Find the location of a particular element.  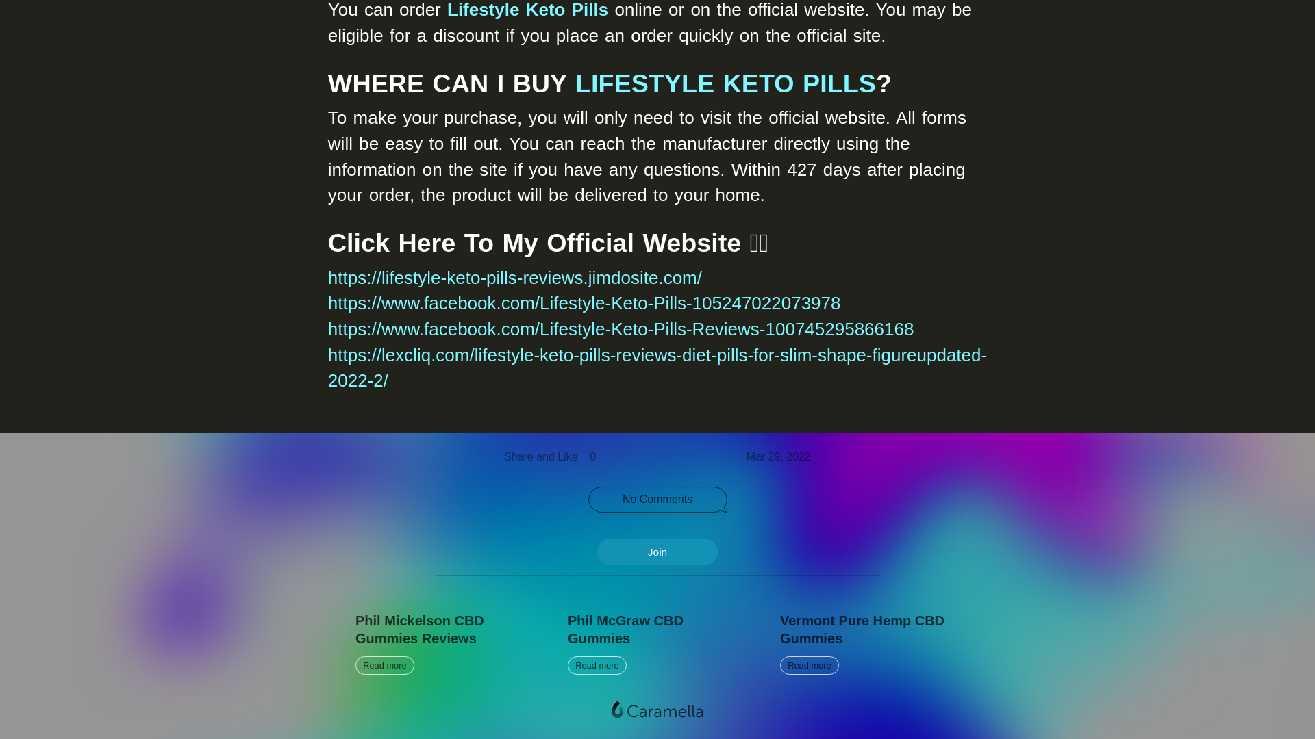

Like this post is located at coordinates (445, 643).